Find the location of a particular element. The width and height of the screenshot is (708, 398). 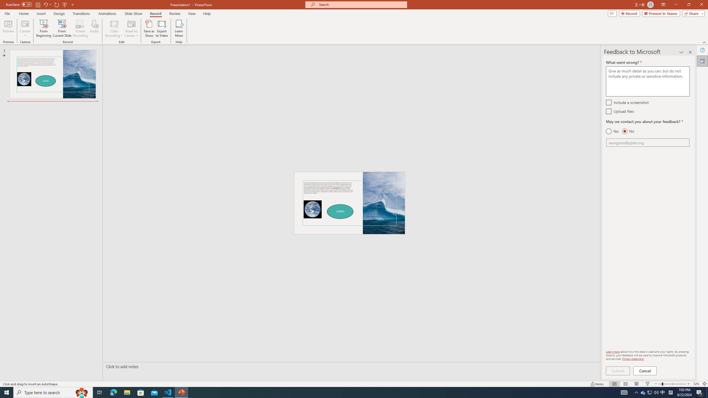

Present in Teams is located at coordinates (661, 13).